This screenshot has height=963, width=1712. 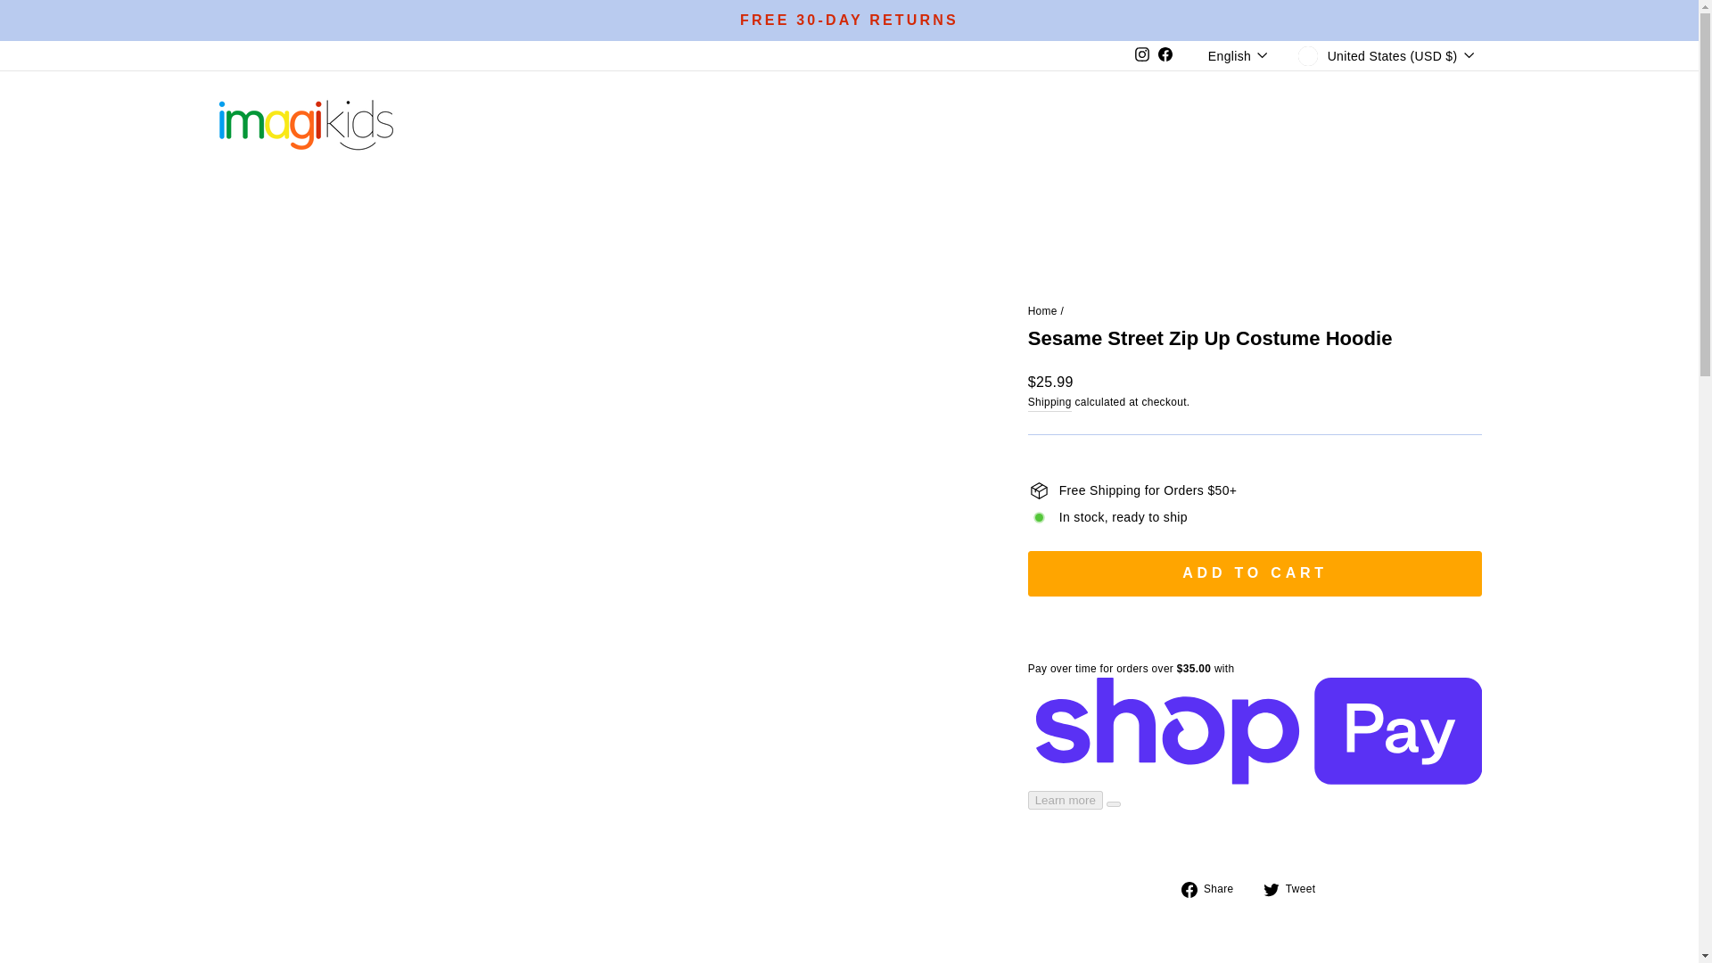 What do you see at coordinates (1165, 55) in the screenshot?
I see `imagikids on Facebook` at bounding box center [1165, 55].